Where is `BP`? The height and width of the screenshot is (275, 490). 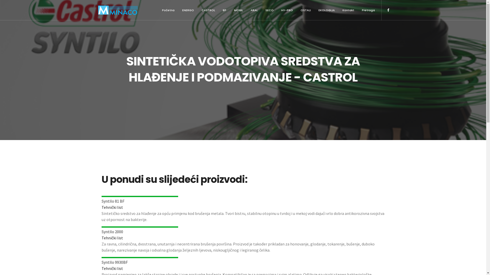
BP is located at coordinates (225, 10).